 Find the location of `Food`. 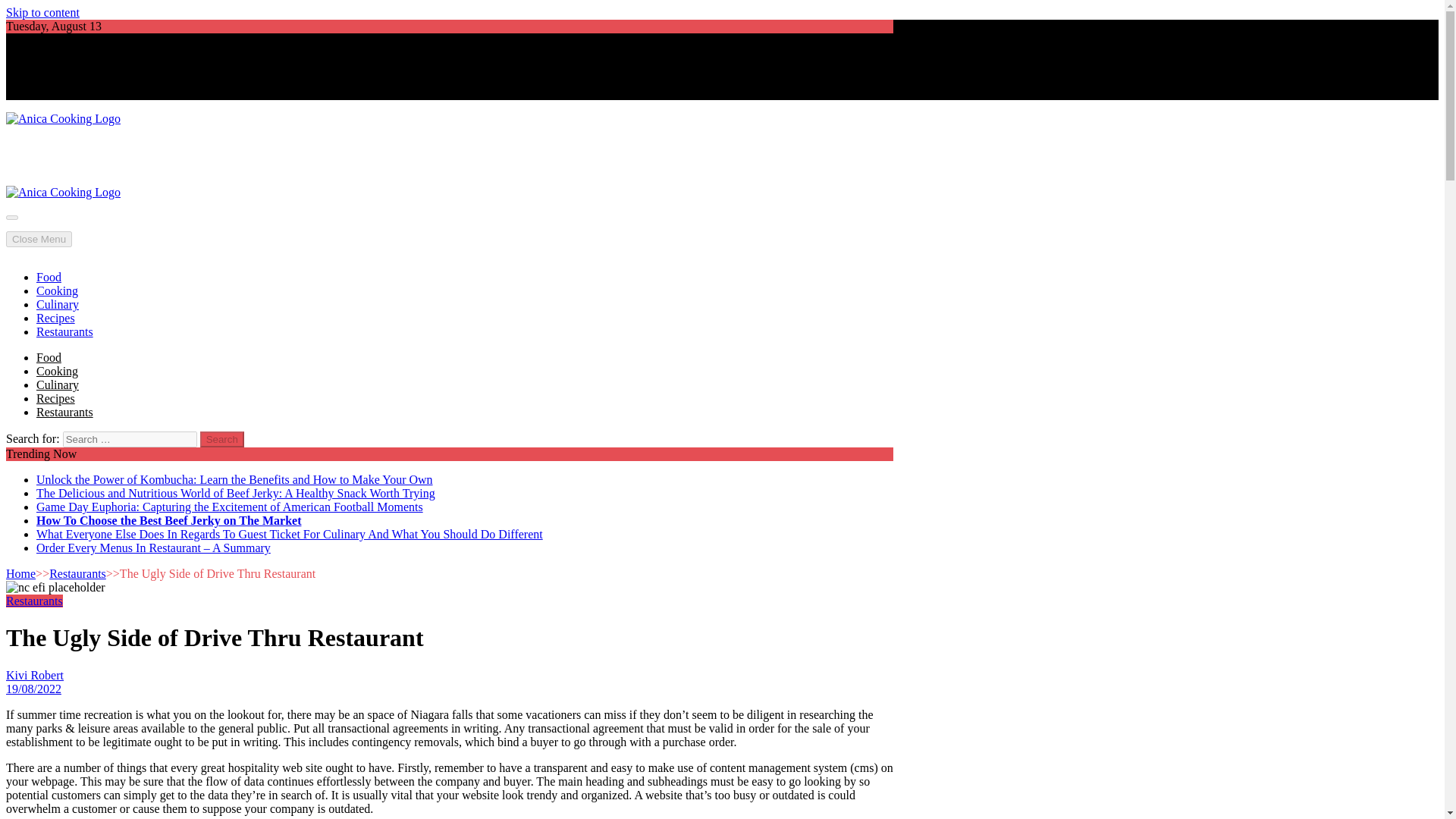

Food is located at coordinates (49, 277).